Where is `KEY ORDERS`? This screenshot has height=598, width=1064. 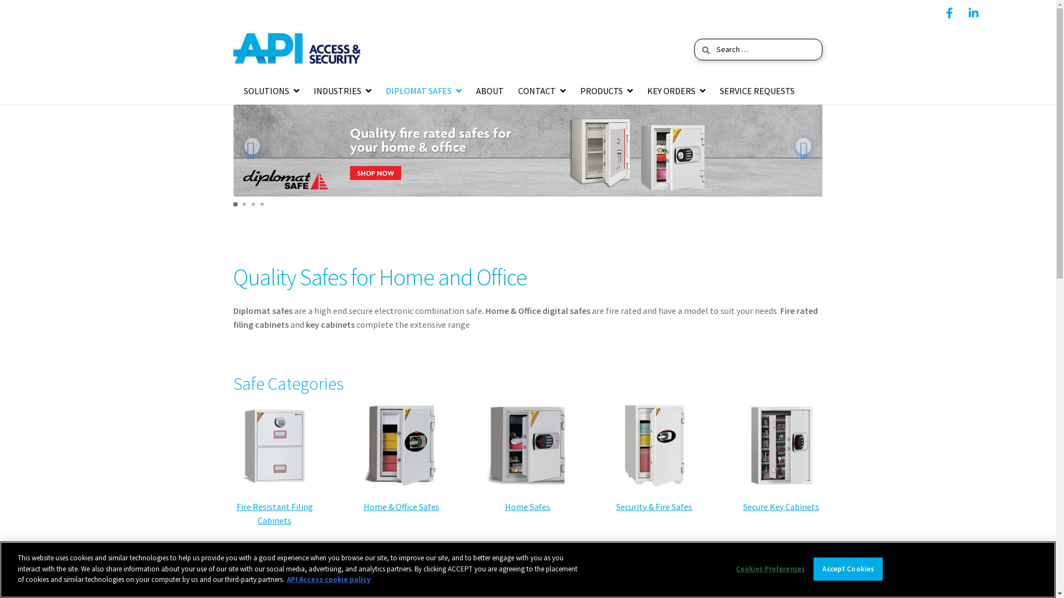 KEY ORDERS is located at coordinates (676, 91).